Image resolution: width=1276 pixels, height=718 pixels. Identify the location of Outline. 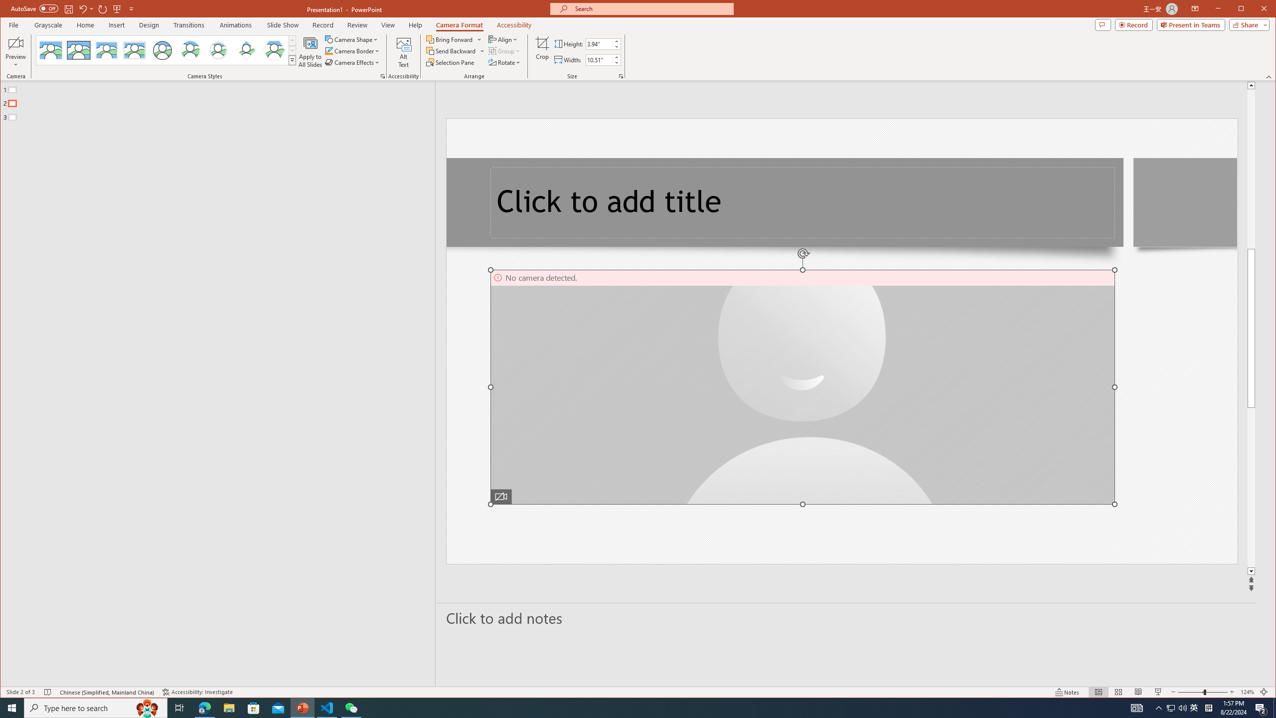
(222, 101).